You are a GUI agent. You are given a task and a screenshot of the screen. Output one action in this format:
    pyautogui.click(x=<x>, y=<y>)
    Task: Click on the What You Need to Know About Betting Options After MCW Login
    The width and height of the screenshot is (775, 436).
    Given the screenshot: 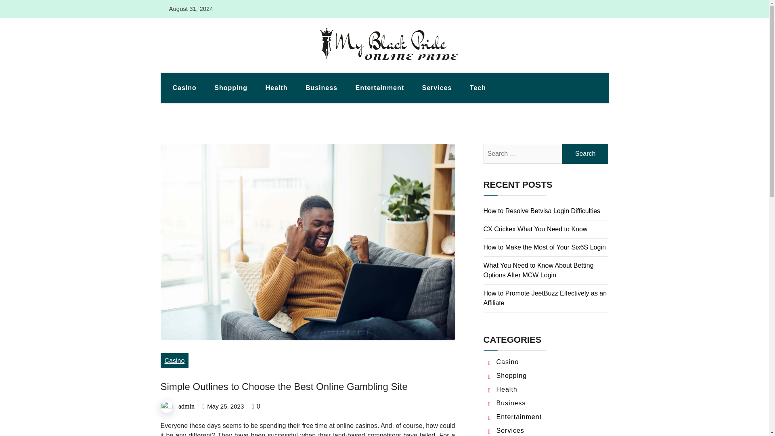 What is the action you would take?
    pyautogui.click(x=538, y=270)
    